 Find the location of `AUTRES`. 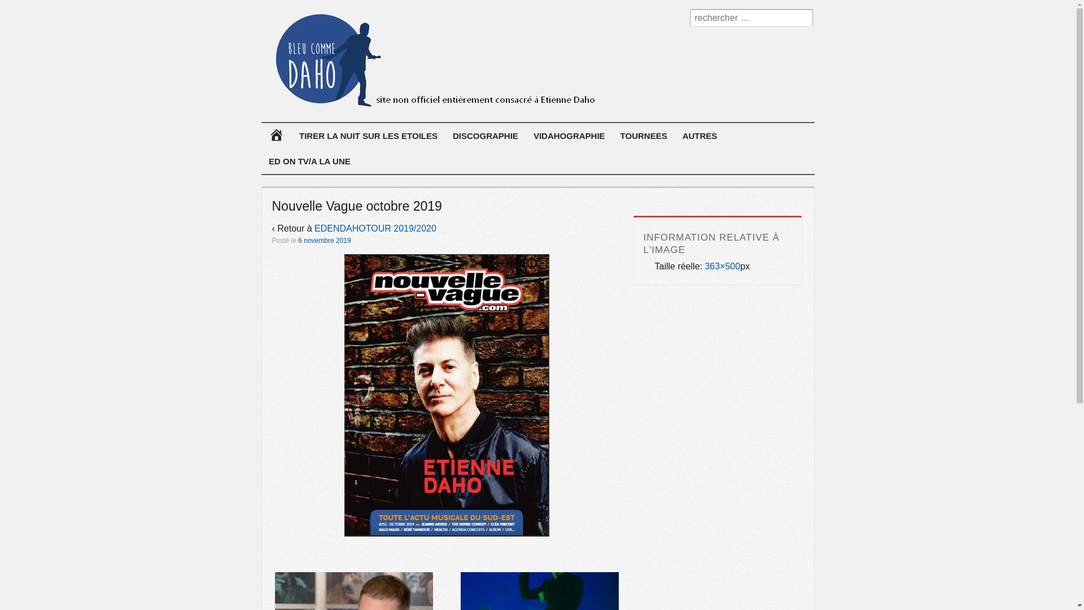

AUTRES is located at coordinates (700, 136).